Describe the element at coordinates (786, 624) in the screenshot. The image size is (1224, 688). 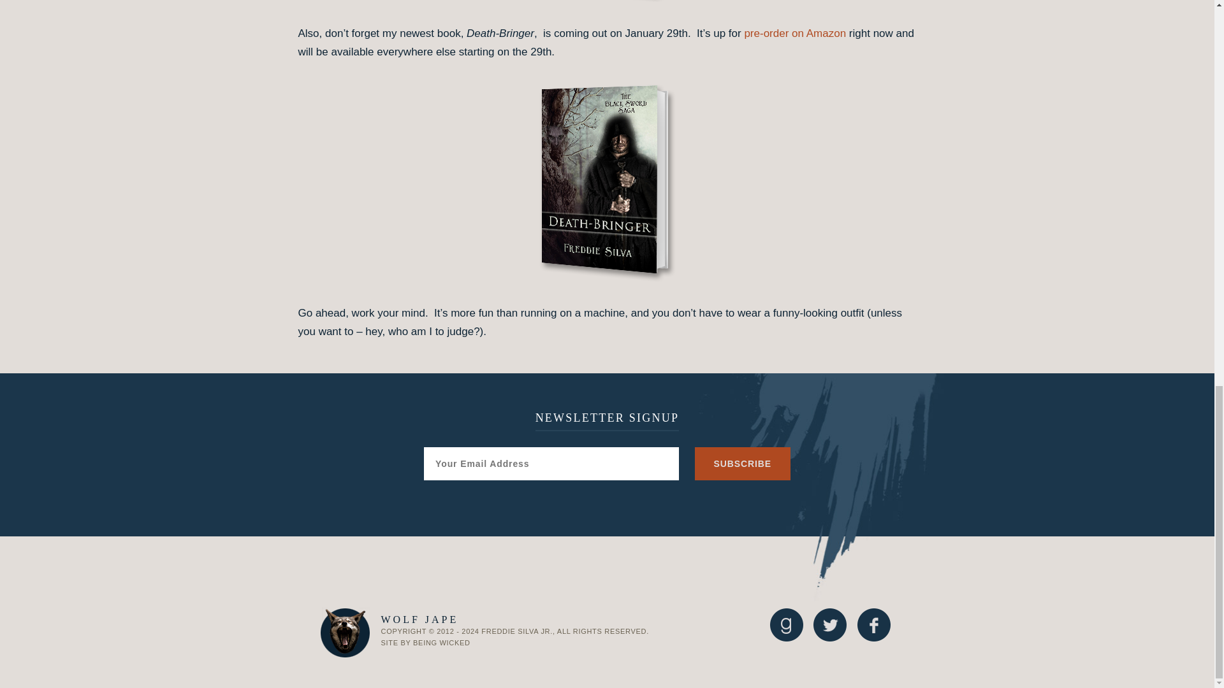
I see `goodreads` at that location.